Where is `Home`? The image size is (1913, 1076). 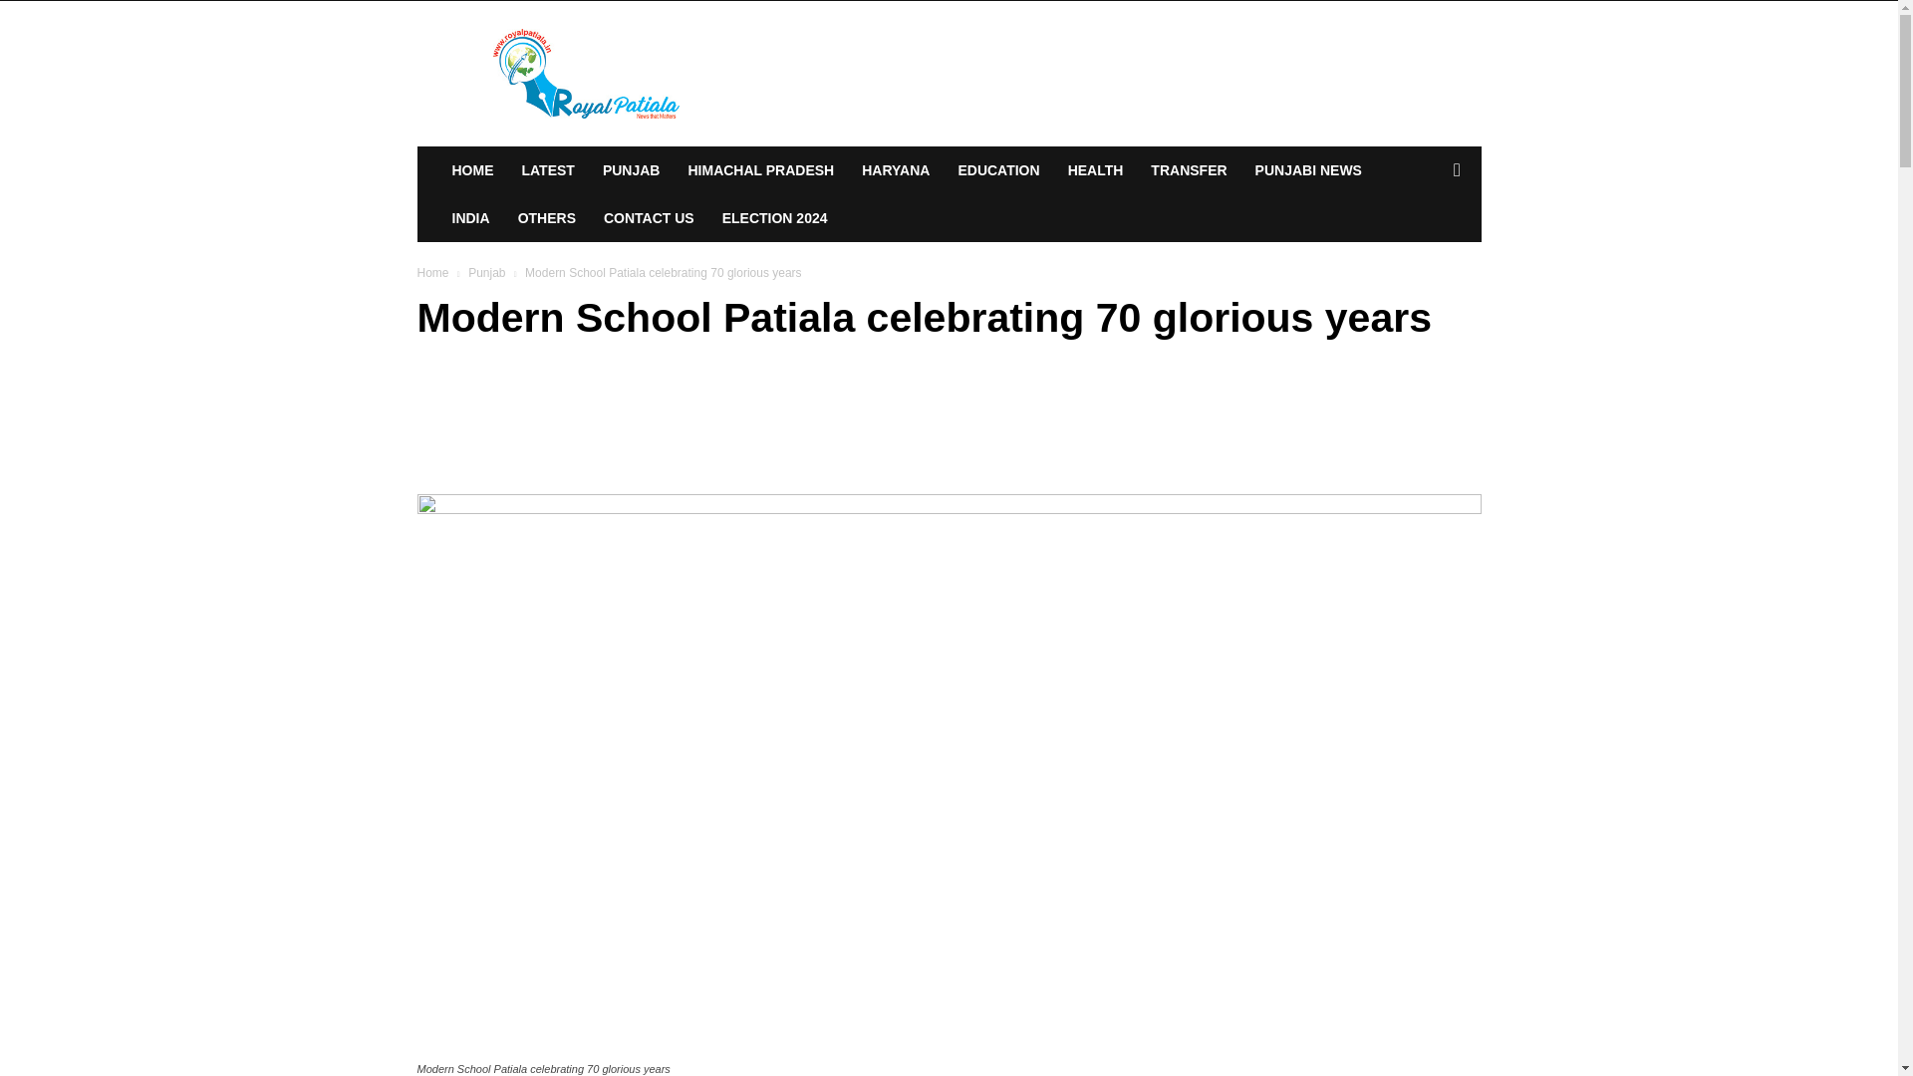 Home is located at coordinates (432, 272).